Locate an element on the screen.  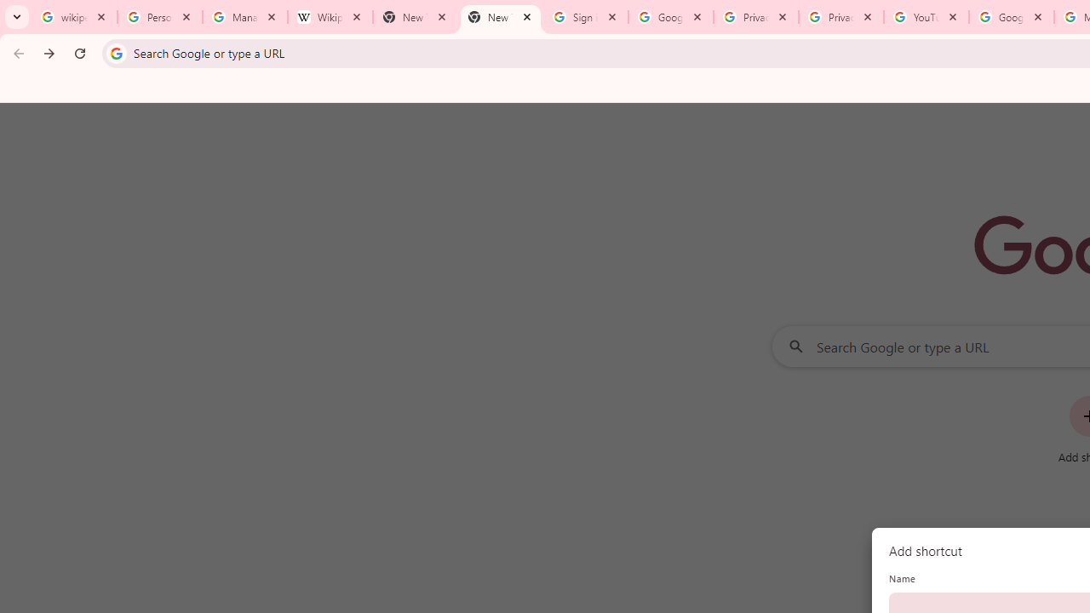
Personalization & Google Search results - Google Search Help is located at coordinates (160, 17).